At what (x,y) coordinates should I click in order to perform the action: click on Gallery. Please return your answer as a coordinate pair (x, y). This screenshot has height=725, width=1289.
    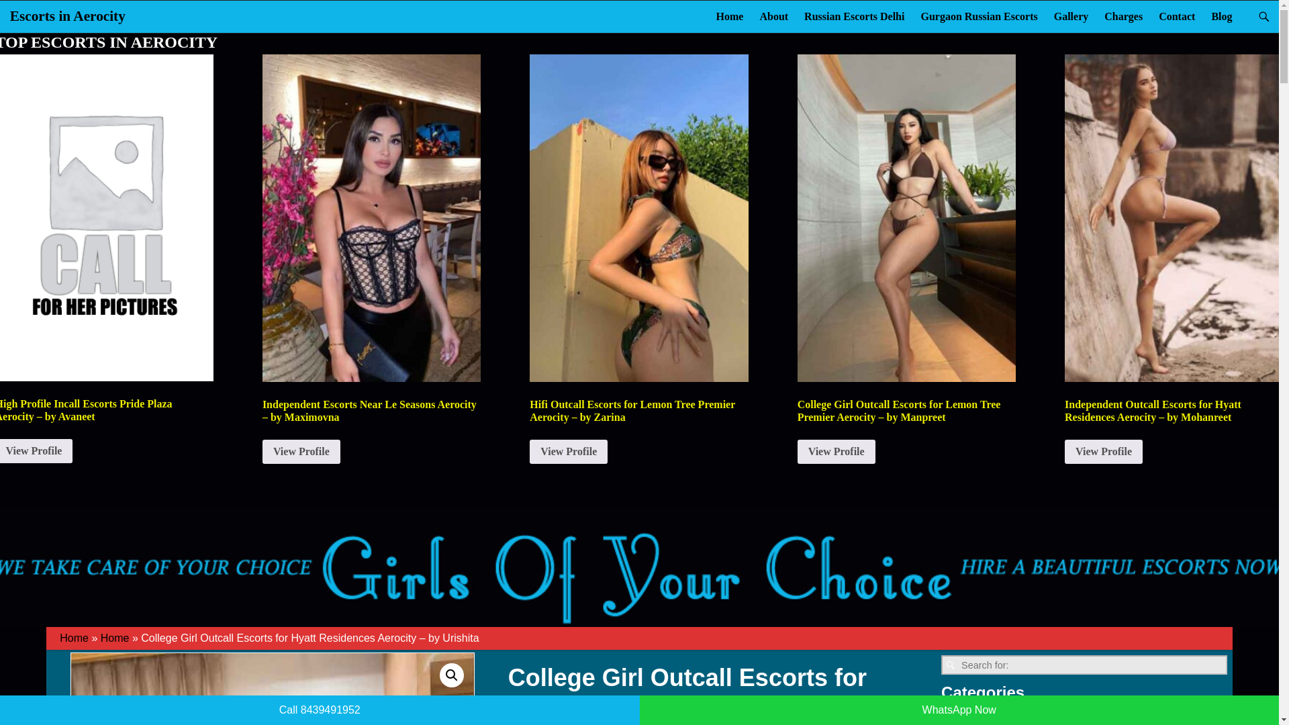
    Looking at the image, I should click on (1071, 16).